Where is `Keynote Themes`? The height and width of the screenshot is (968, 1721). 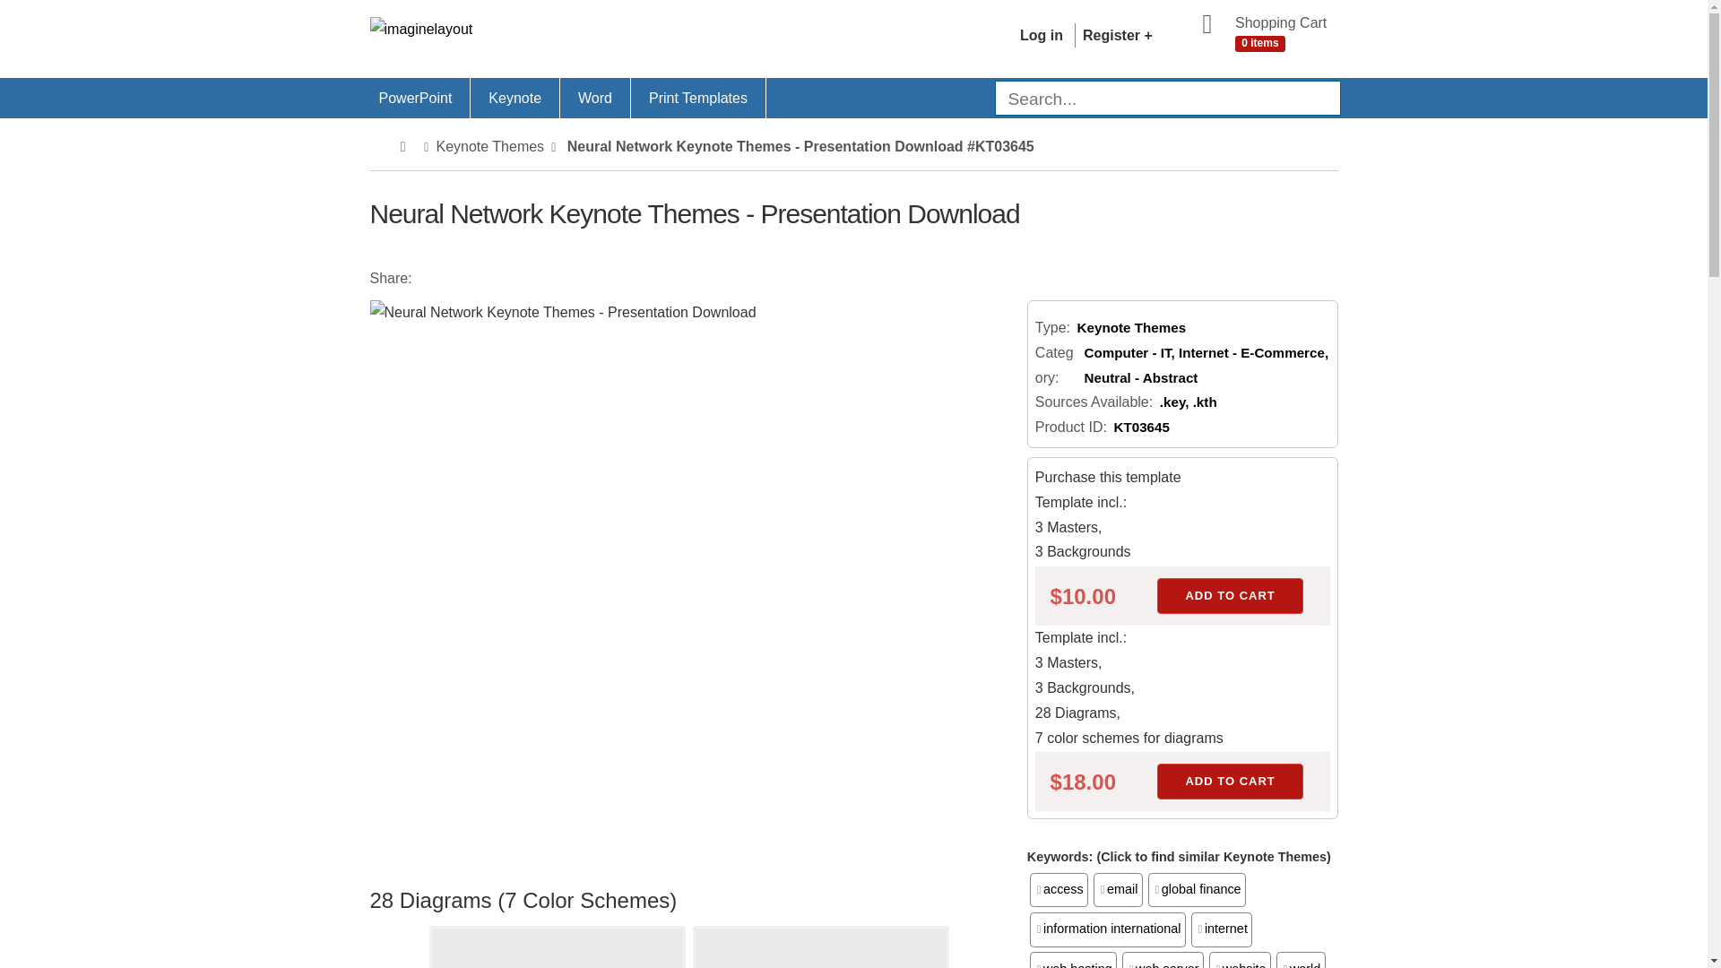 Keynote Themes is located at coordinates (515, 98).